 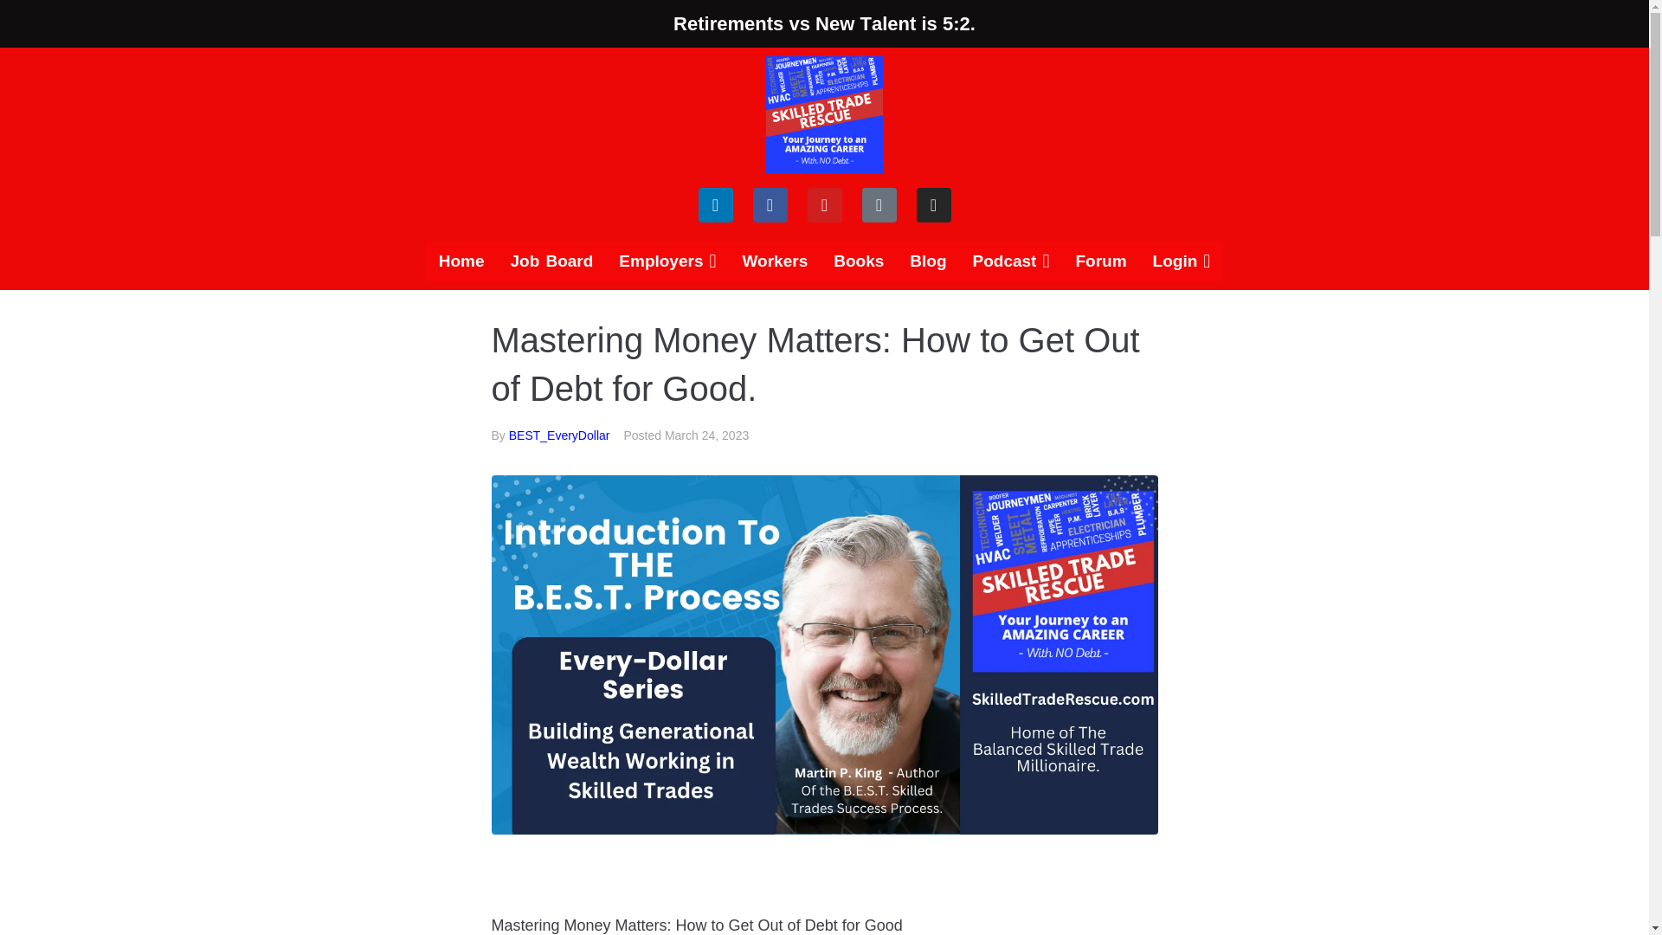 I want to click on Podcast, so click(x=1009, y=261).